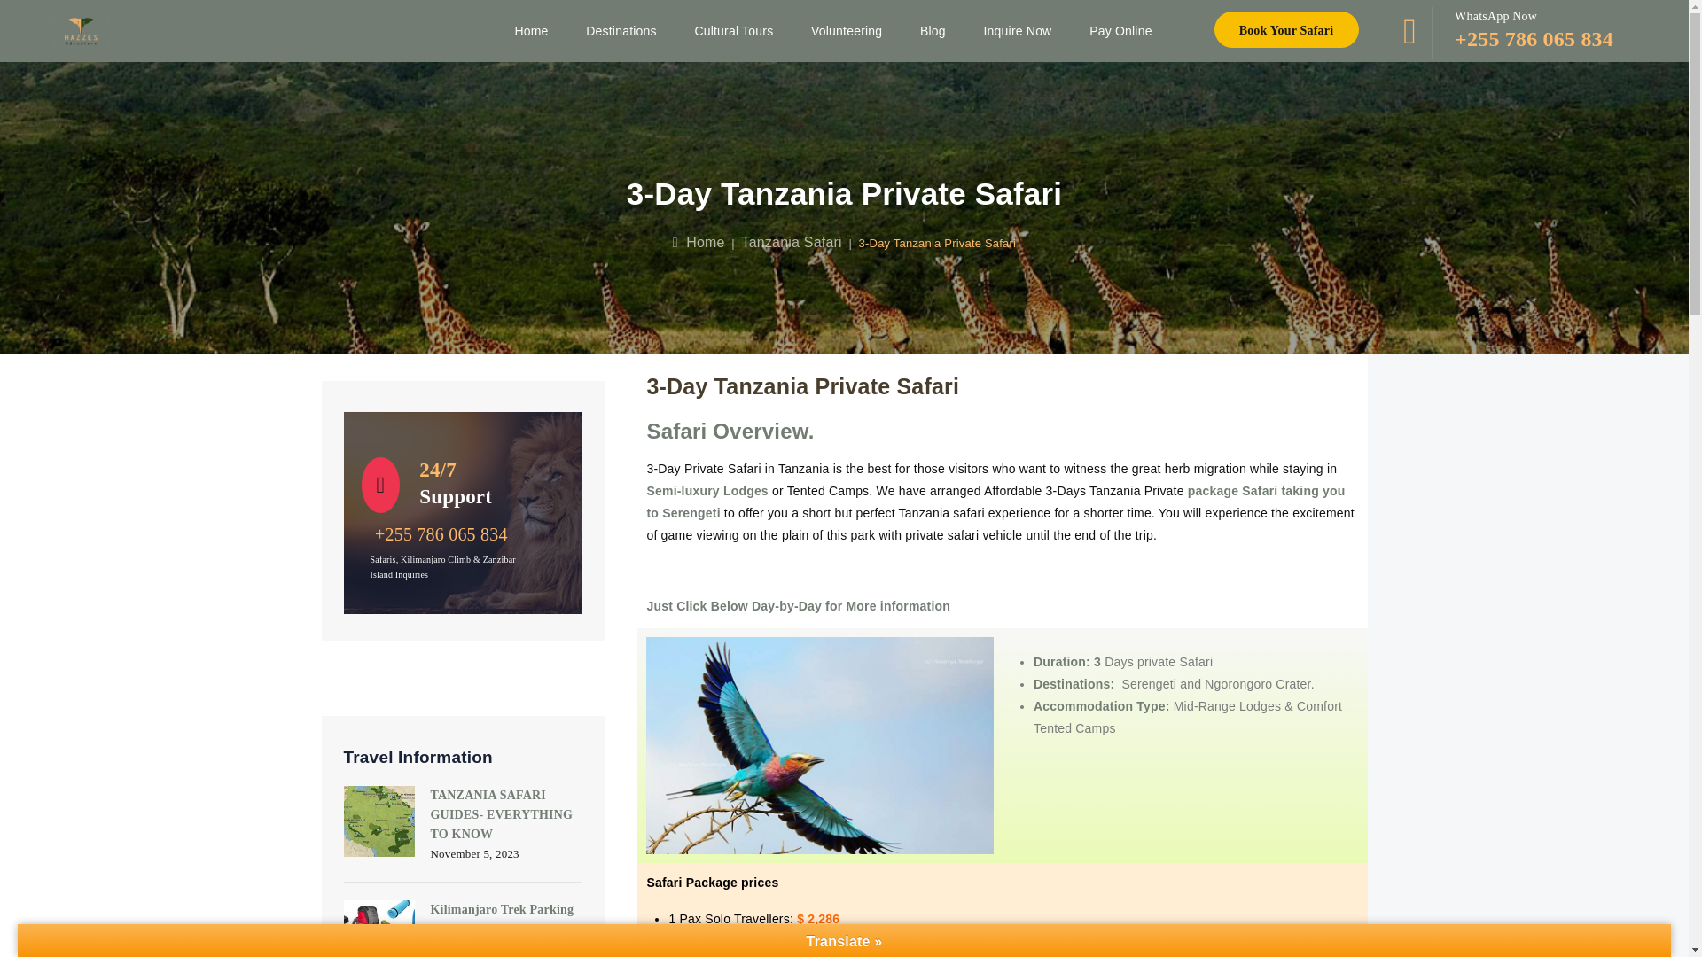 The image size is (1702, 957). What do you see at coordinates (1287, 29) in the screenshot?
I see `Book Your Safari` at bounding box center [1287, 29].